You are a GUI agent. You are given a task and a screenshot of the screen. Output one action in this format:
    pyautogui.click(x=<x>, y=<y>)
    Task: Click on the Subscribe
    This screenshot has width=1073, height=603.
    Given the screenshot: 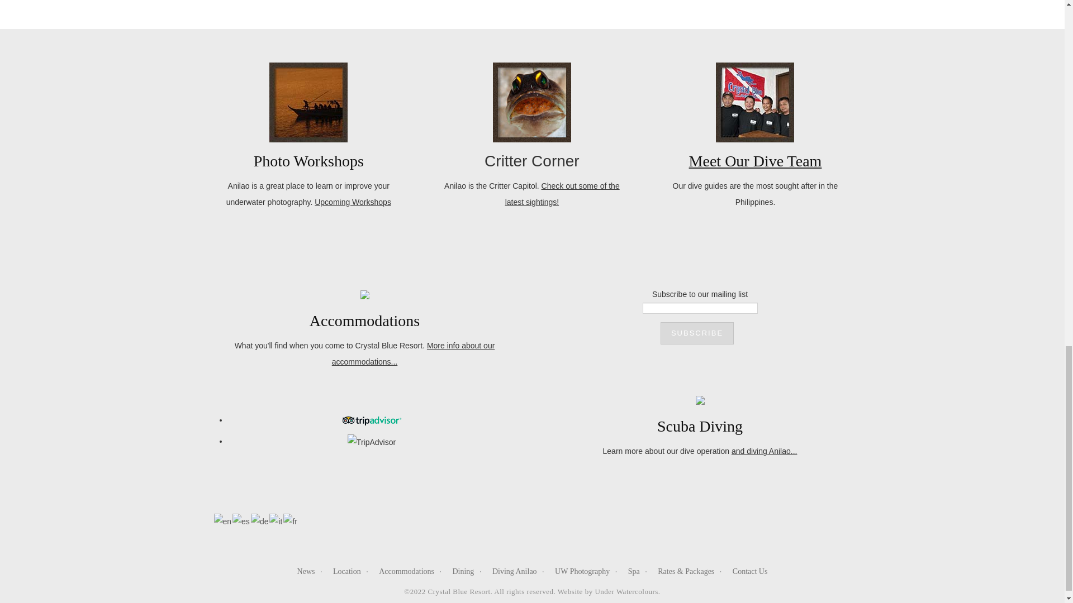 What is the action you would take?
    pyautogui.click(x=697, y=333)
    